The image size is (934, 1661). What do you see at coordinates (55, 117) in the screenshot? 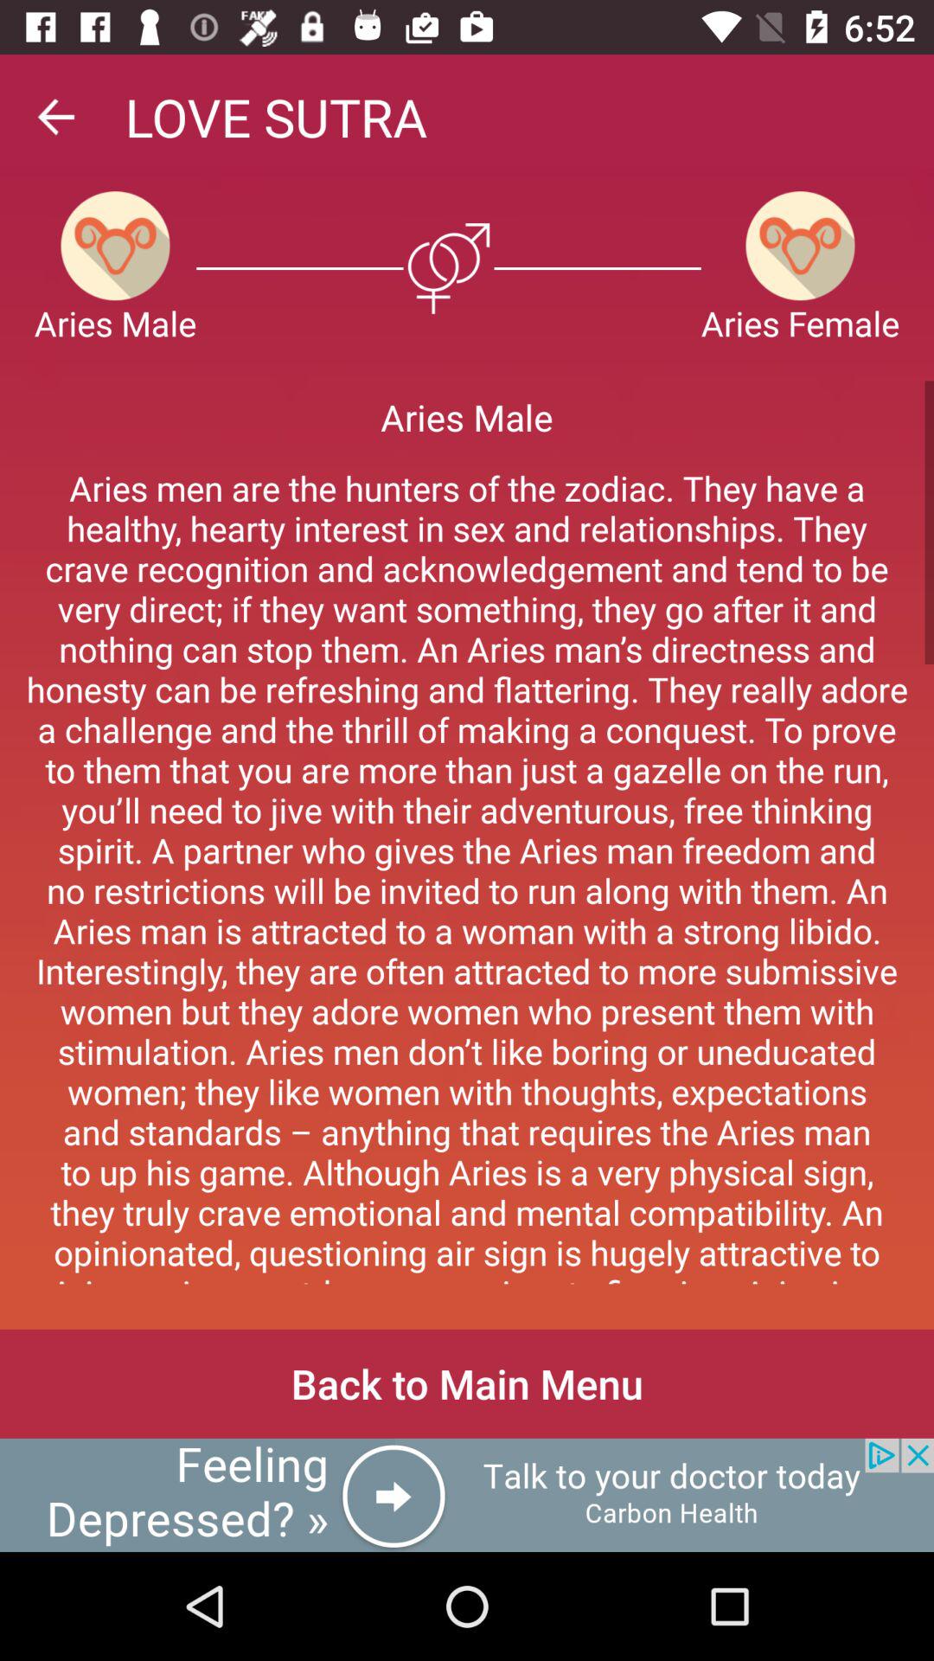
I see `go back` at bounding box center [55, 117].